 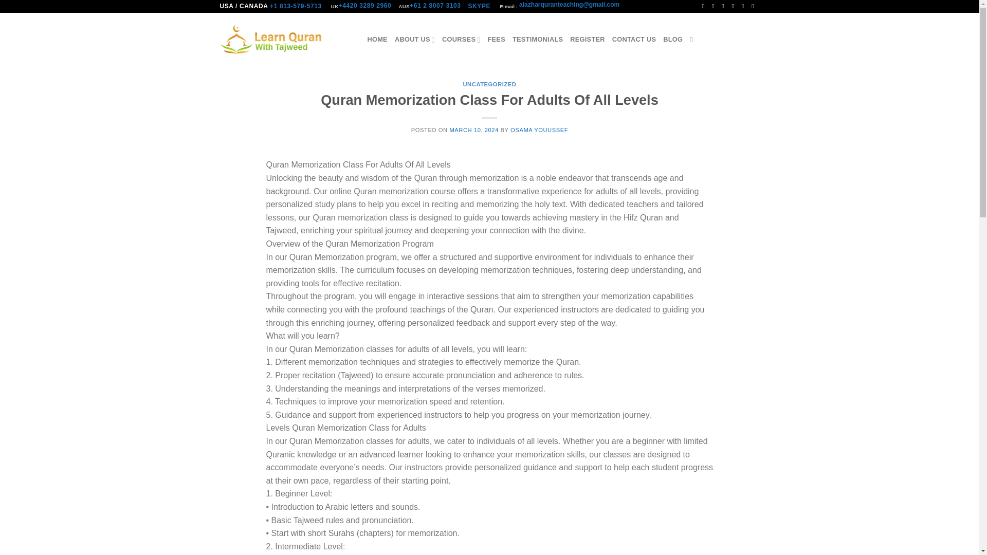 What do you see at coordinates (735, 6) in the screenshot?
I see `Send us an email` at bounding box center [735, 6].